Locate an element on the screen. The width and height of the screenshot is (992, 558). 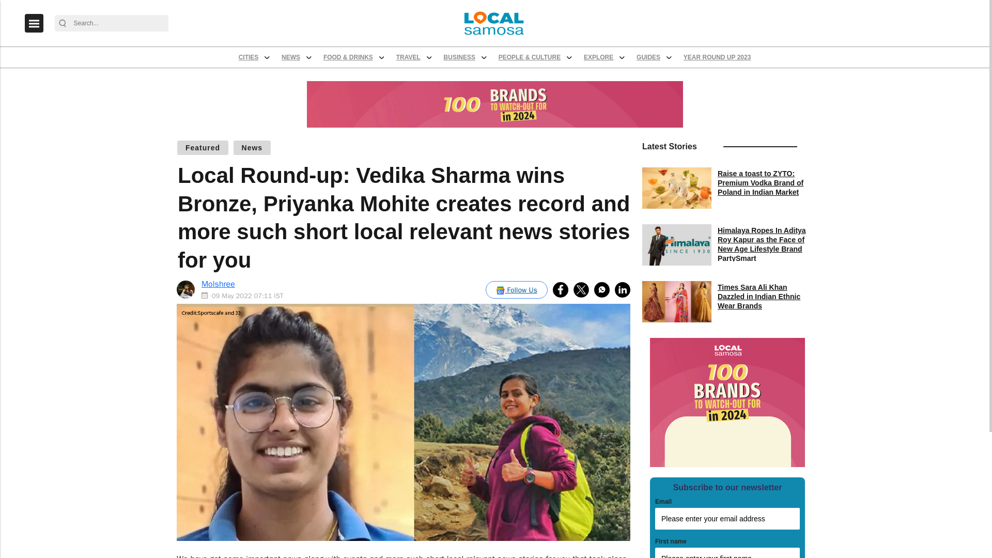
TRAVEL is located at coordinates (510, 71).